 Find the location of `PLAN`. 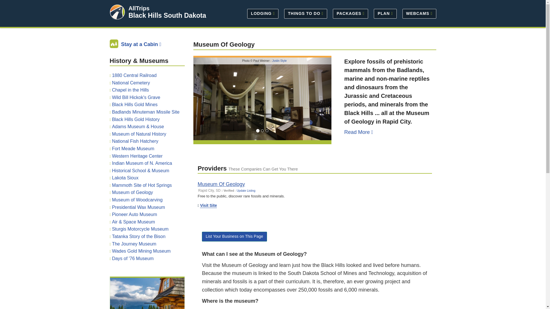

PLAN is located at coordinates (385, 13).